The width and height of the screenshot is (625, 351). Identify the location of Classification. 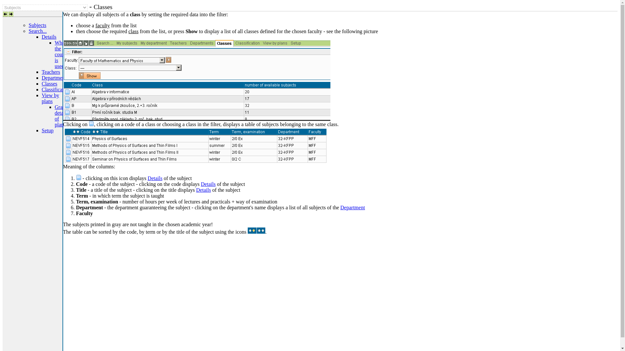
(56, 89).